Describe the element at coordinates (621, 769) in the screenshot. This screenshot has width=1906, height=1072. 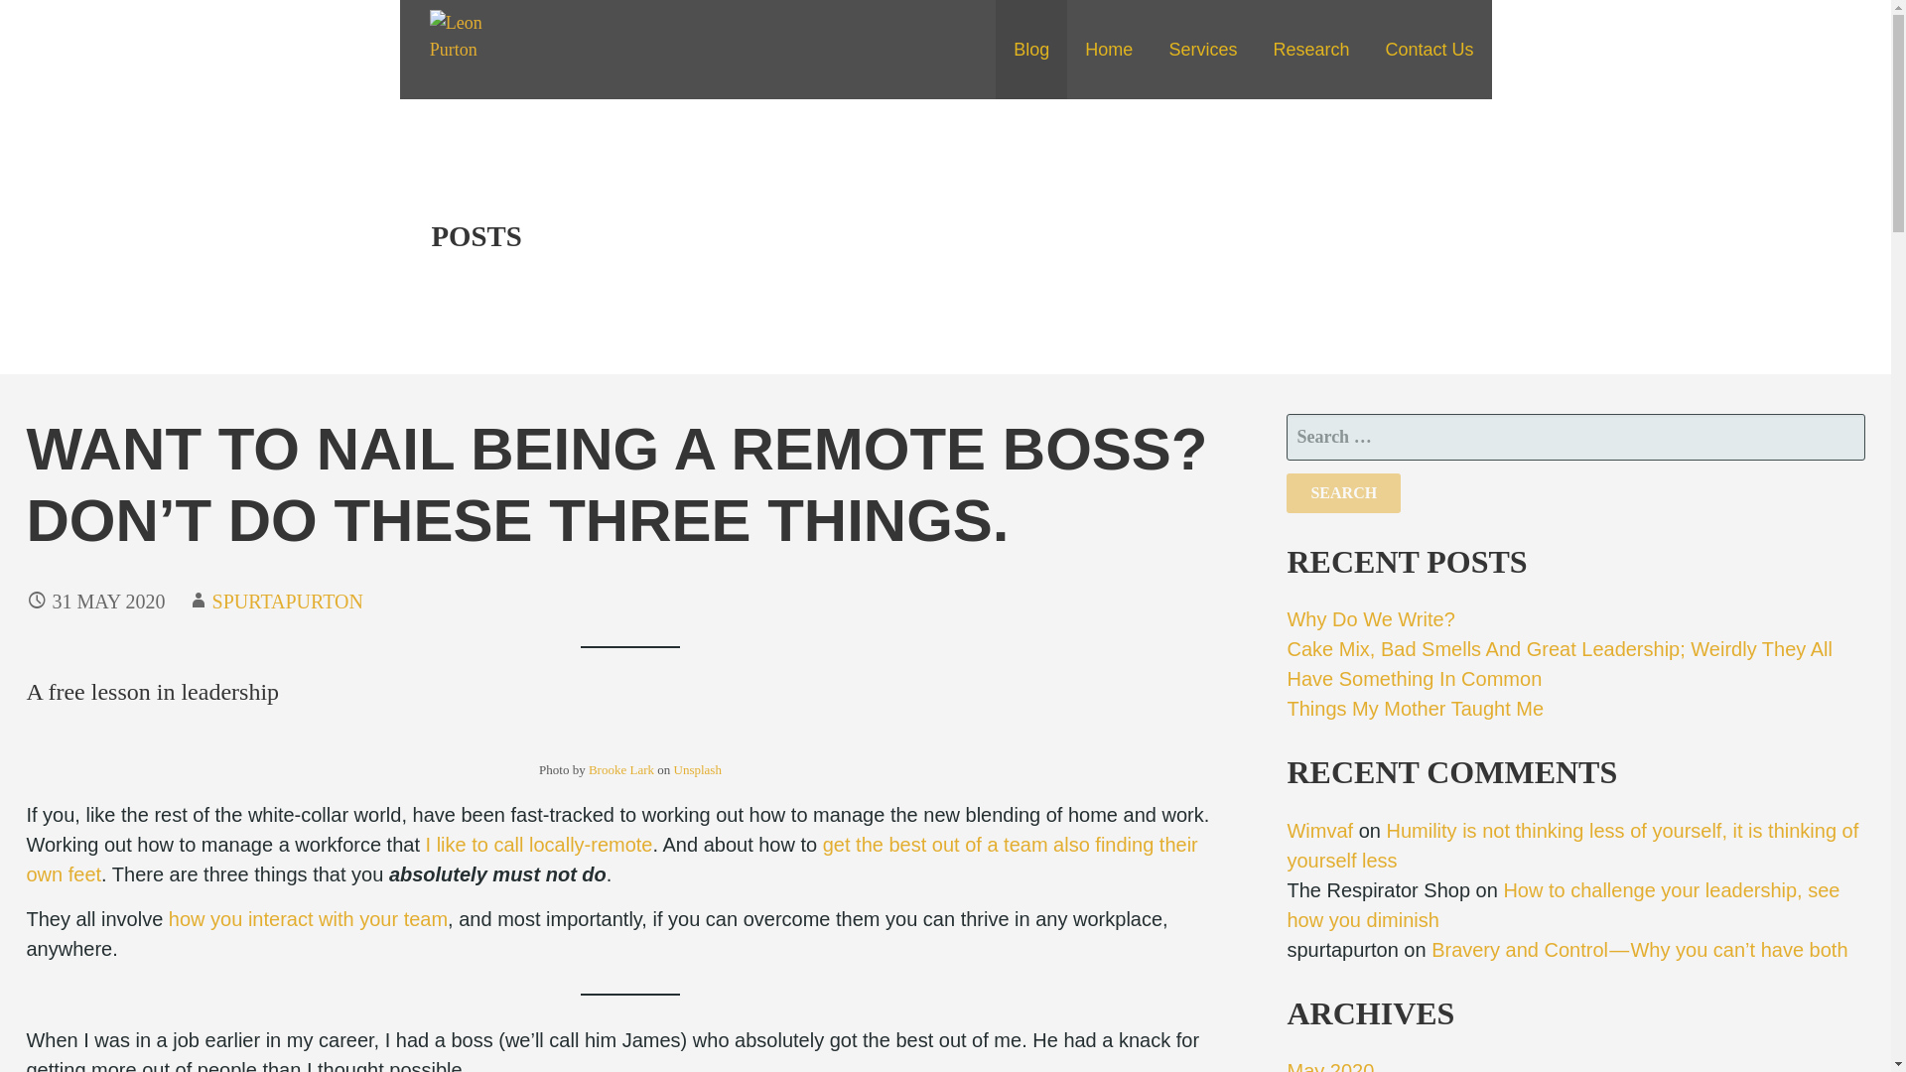
I see `Brooke Lark` at that location.